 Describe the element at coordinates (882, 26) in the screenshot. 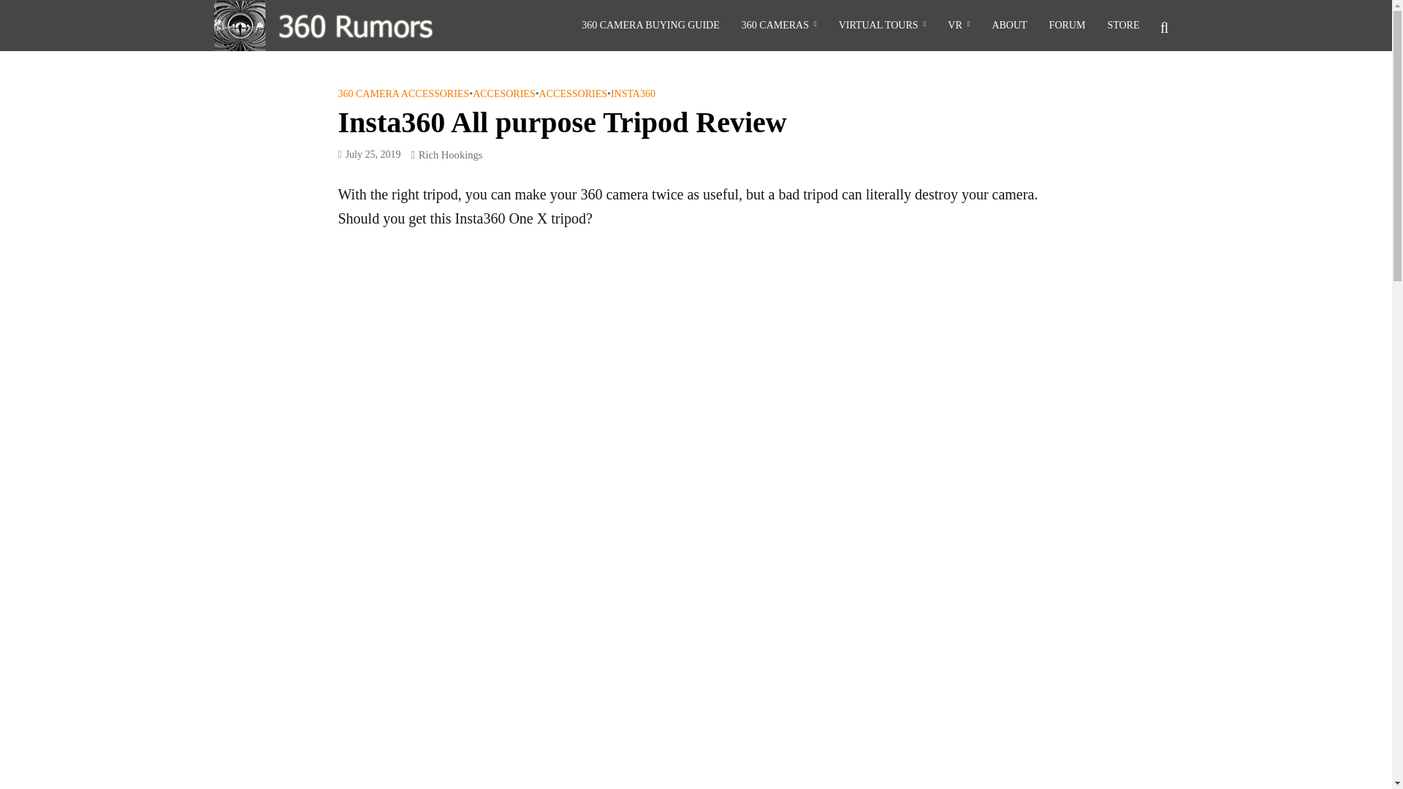

I see `VIRTUAL TOURS` at that location.